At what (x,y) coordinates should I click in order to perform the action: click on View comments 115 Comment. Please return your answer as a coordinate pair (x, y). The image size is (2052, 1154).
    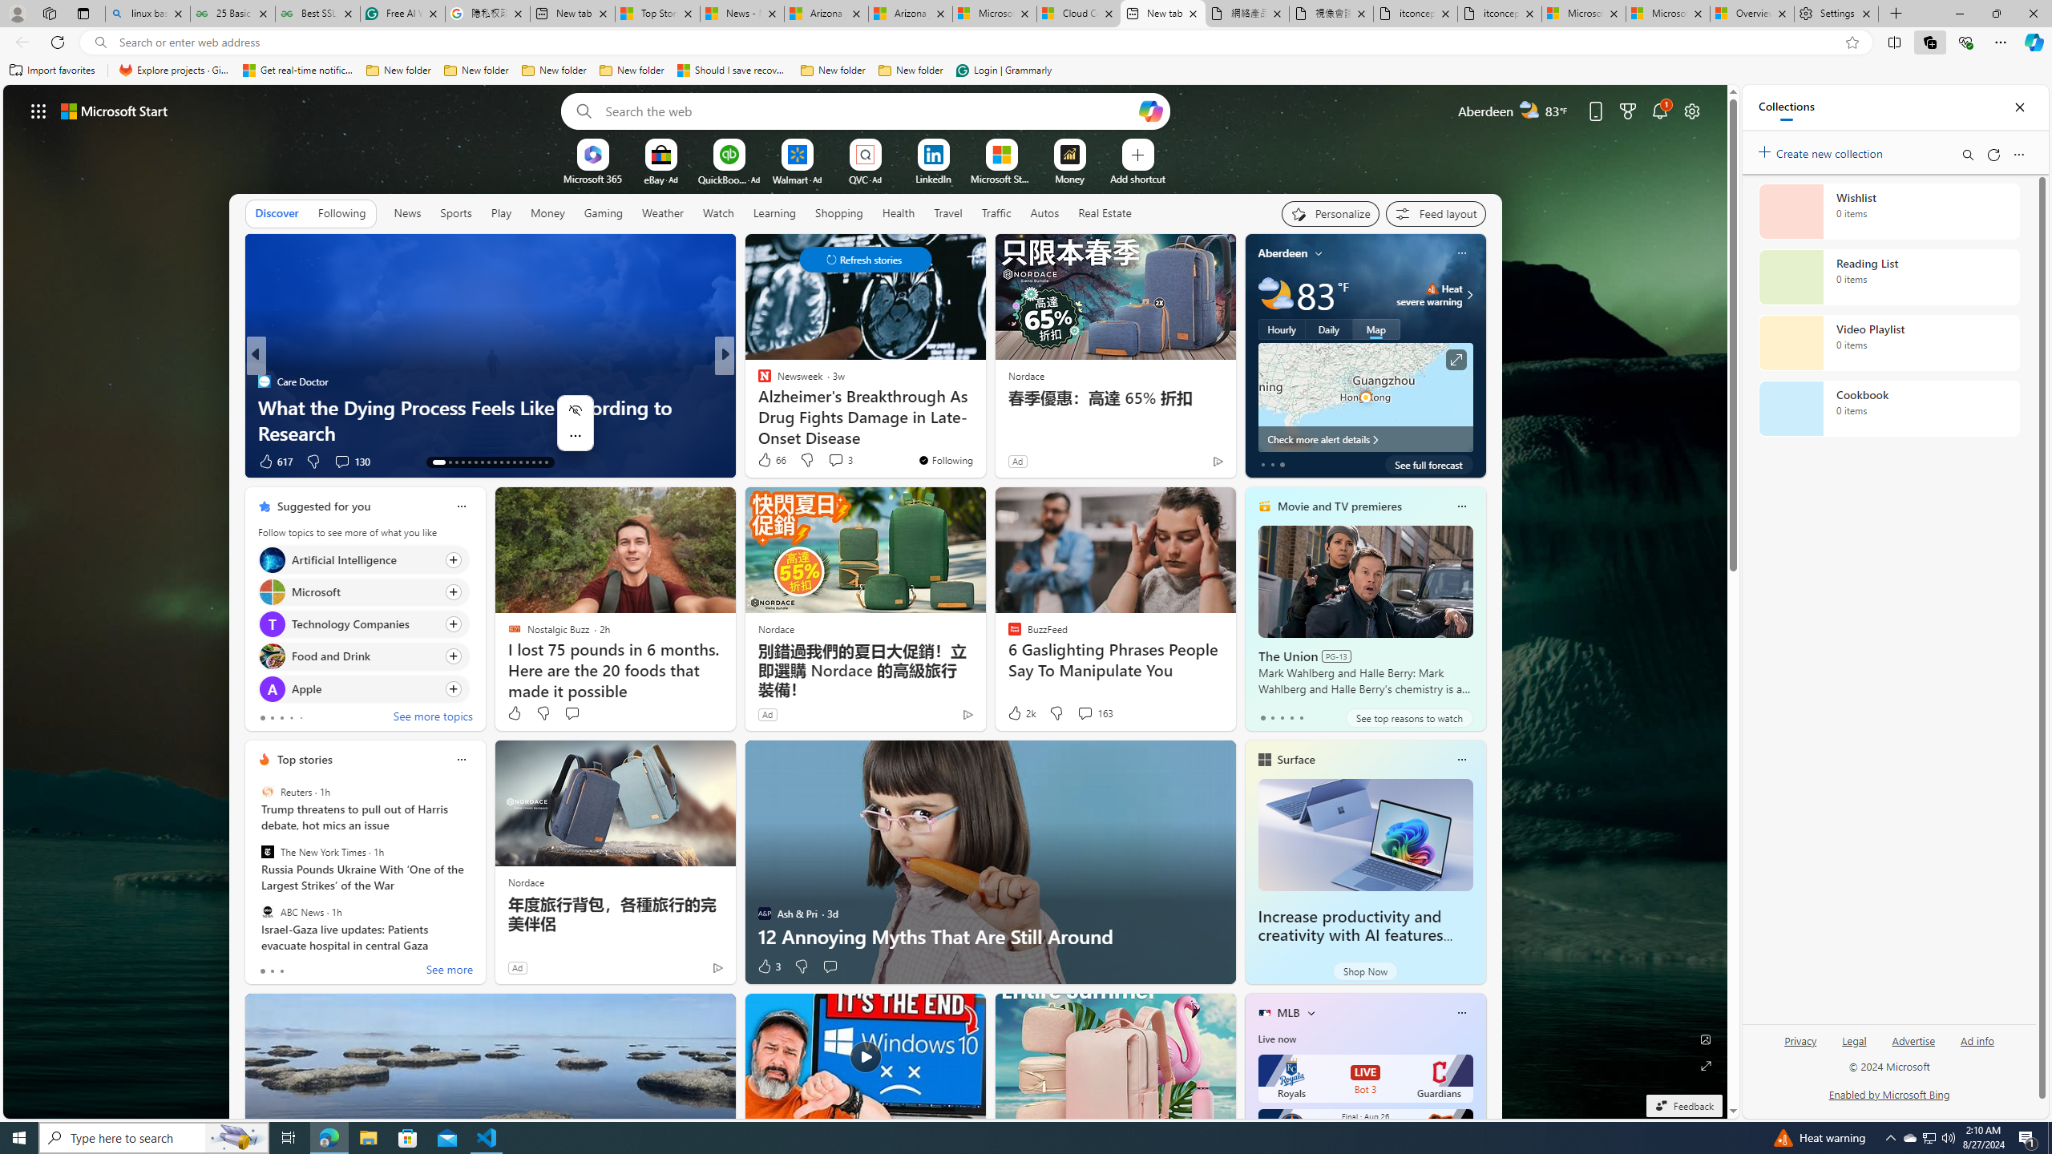
    Looking at the image, I should click on (835, 461).